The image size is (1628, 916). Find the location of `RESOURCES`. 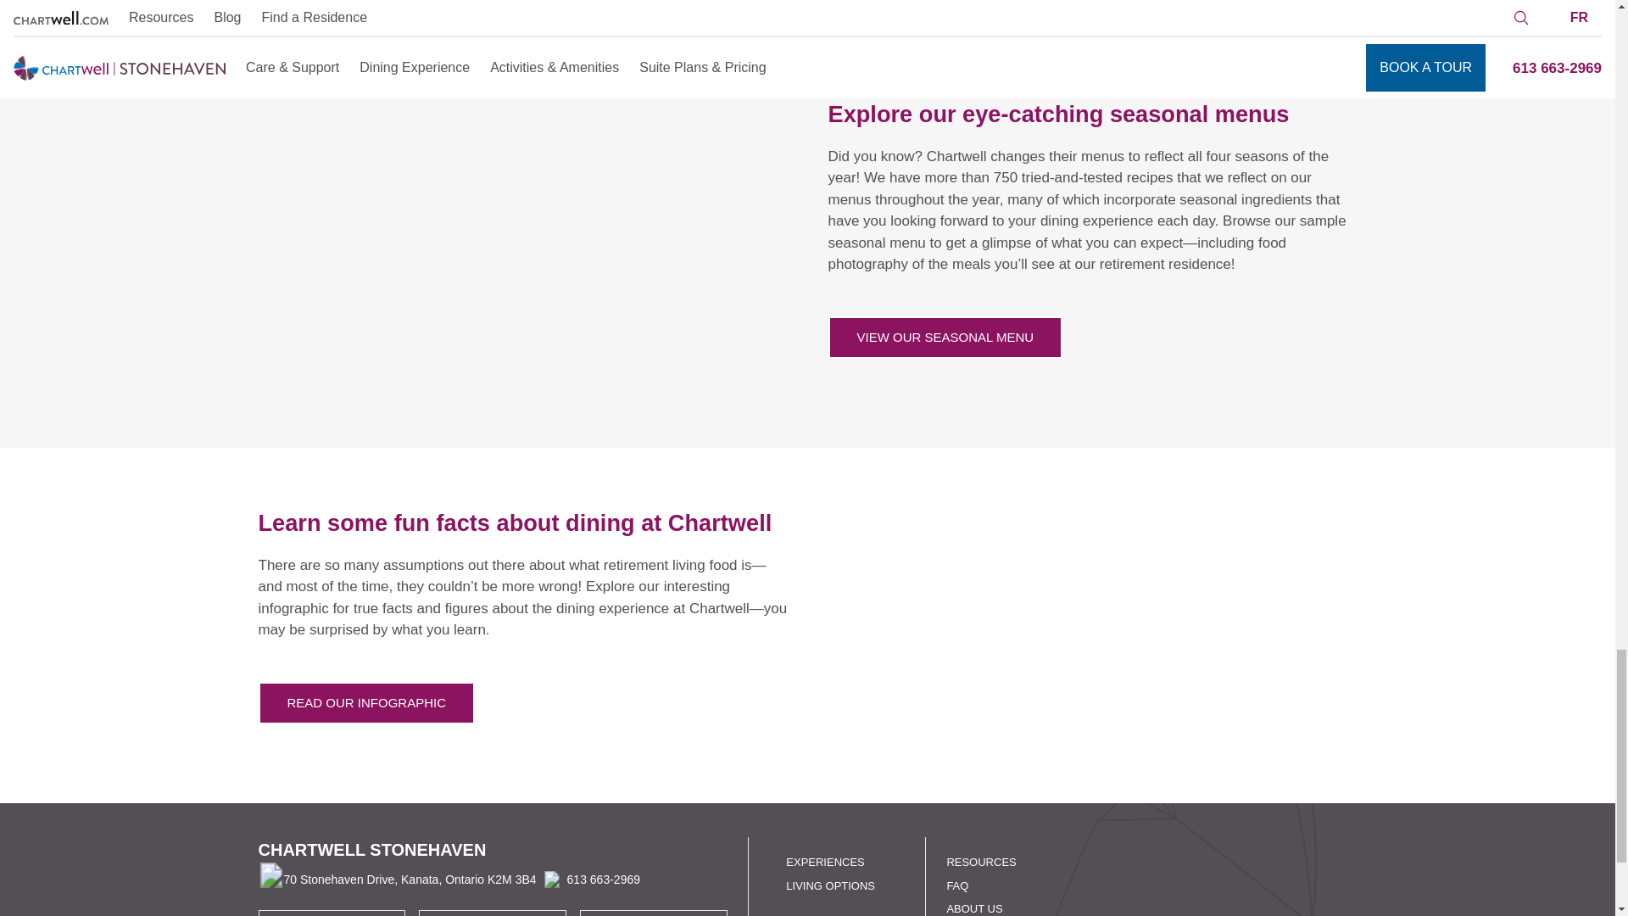

RESOURCES is located at coordinates (588, 879).